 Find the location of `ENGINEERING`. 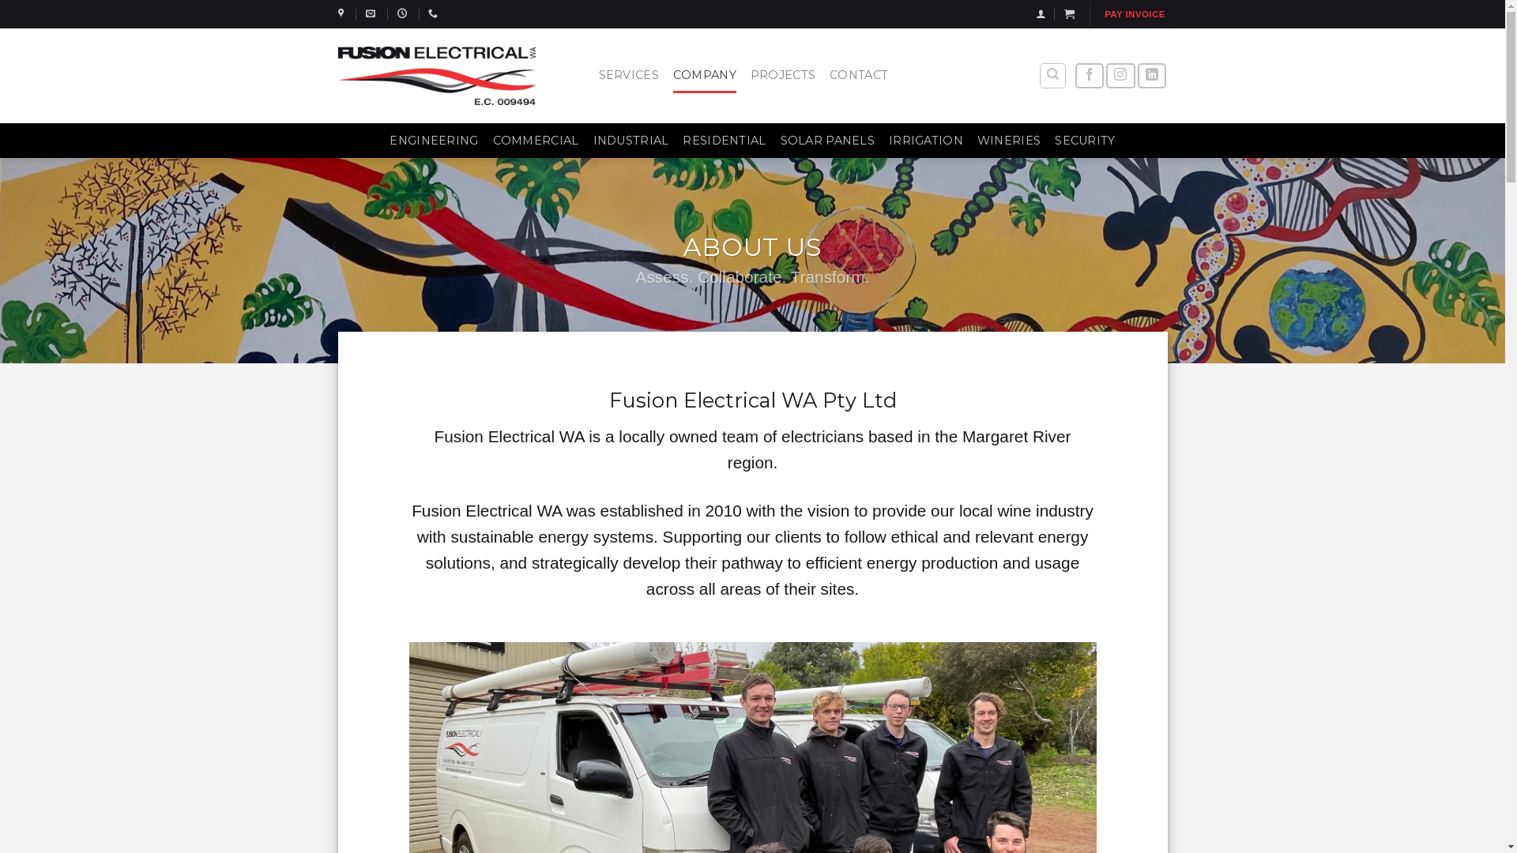

ENGINEERING is located at coordinates (434, 141).